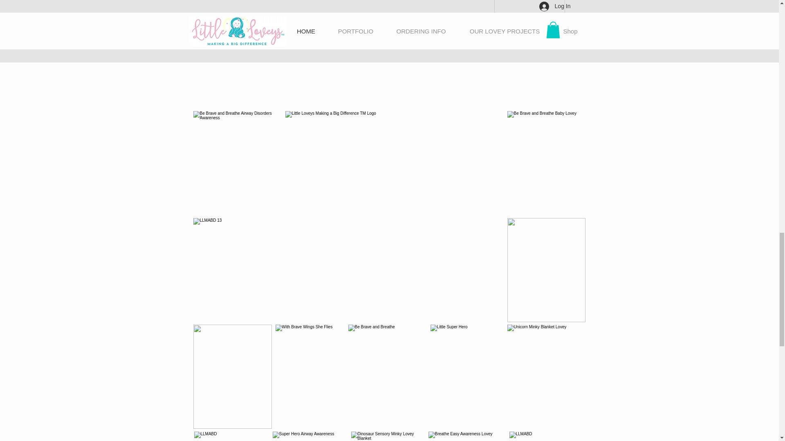  I want to click on Super Heo Airway Awareness, so click(310, 436).